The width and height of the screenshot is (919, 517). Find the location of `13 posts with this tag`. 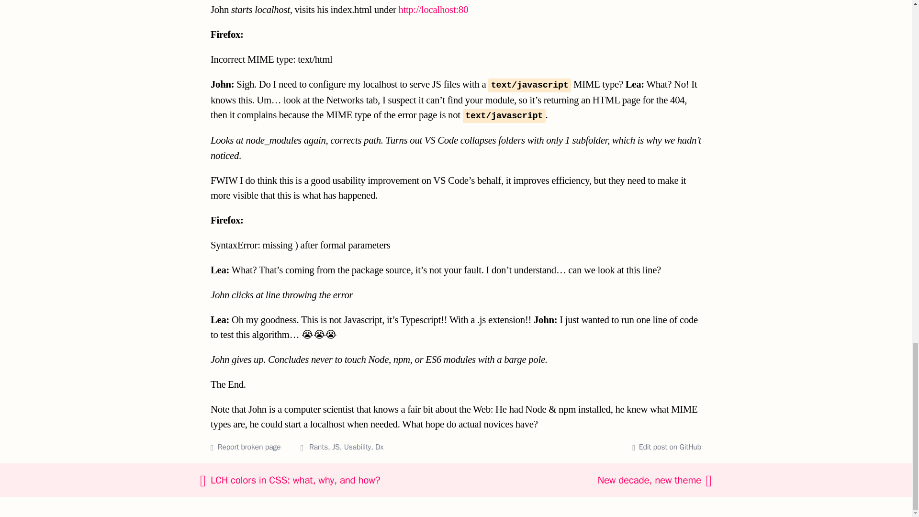

13 posts with this tag is located at coordinates (318, 447).